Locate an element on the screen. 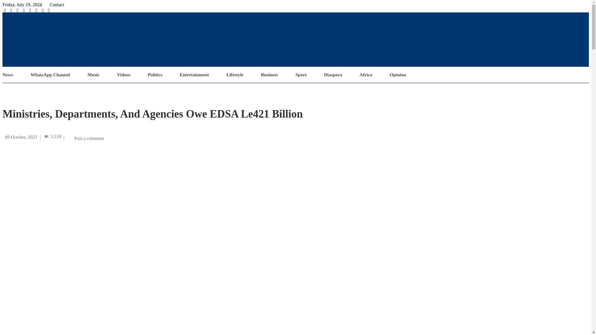  Music is located at coordinates (93, 75).